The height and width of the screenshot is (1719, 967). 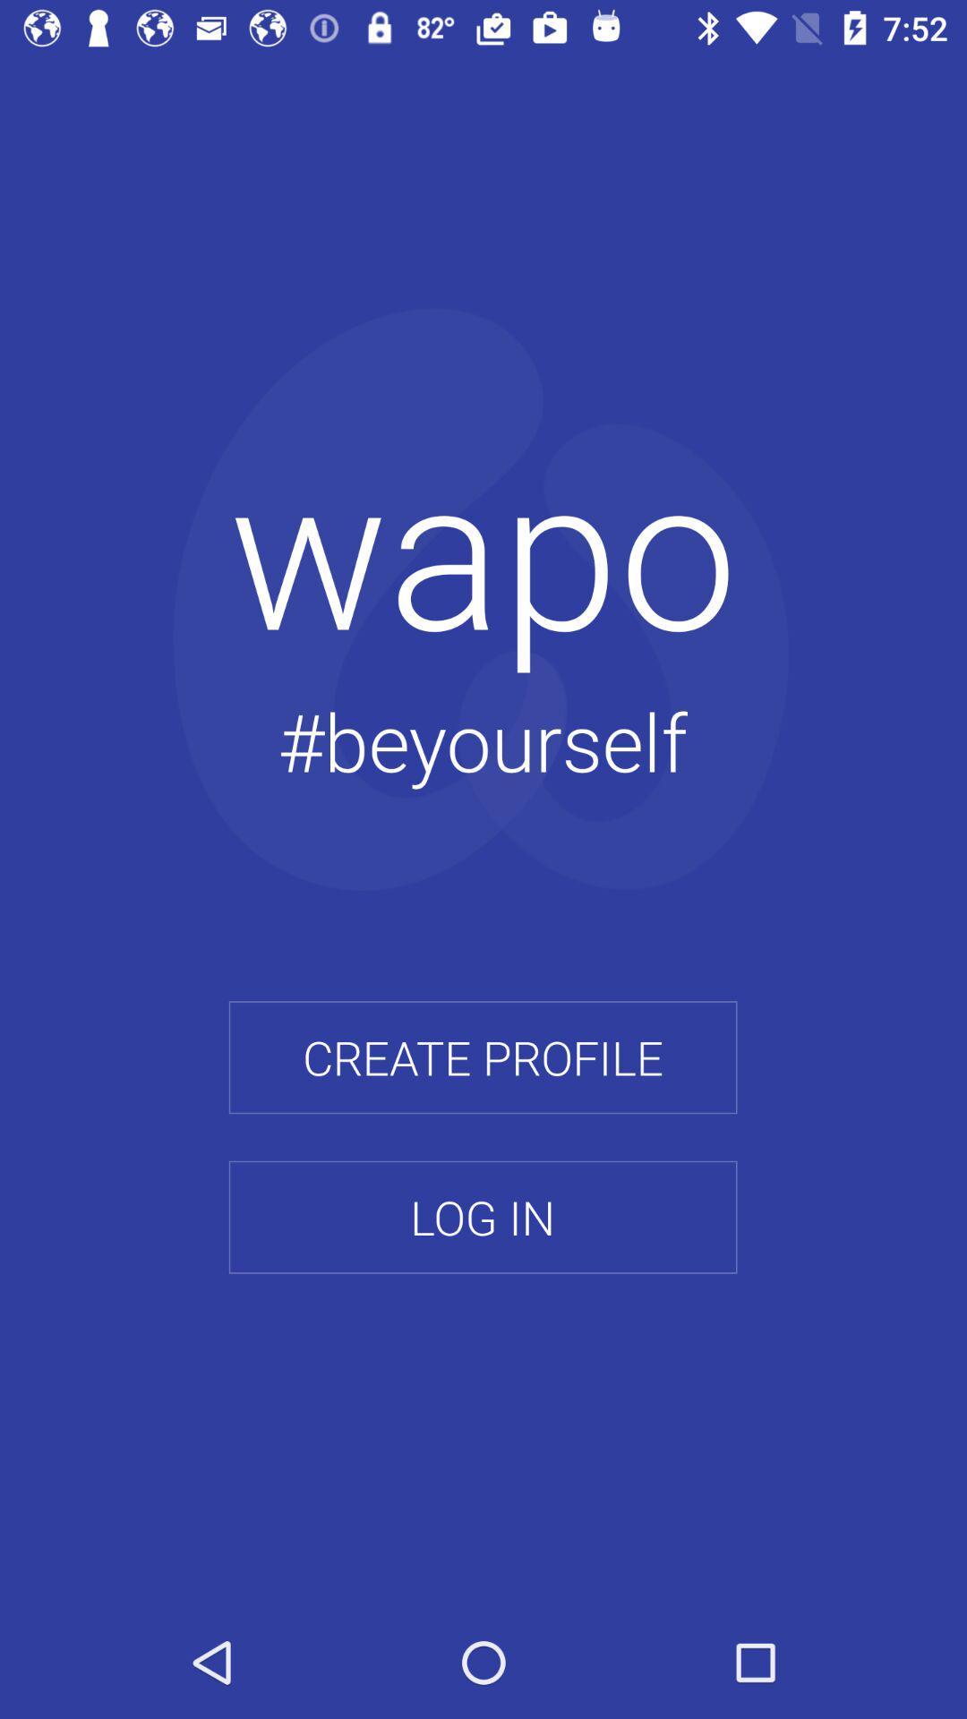 What do you see at coordinates (483, 1217) in the screenshot?
I see `swipe to log in icon` at bounding box center [483, 1217].